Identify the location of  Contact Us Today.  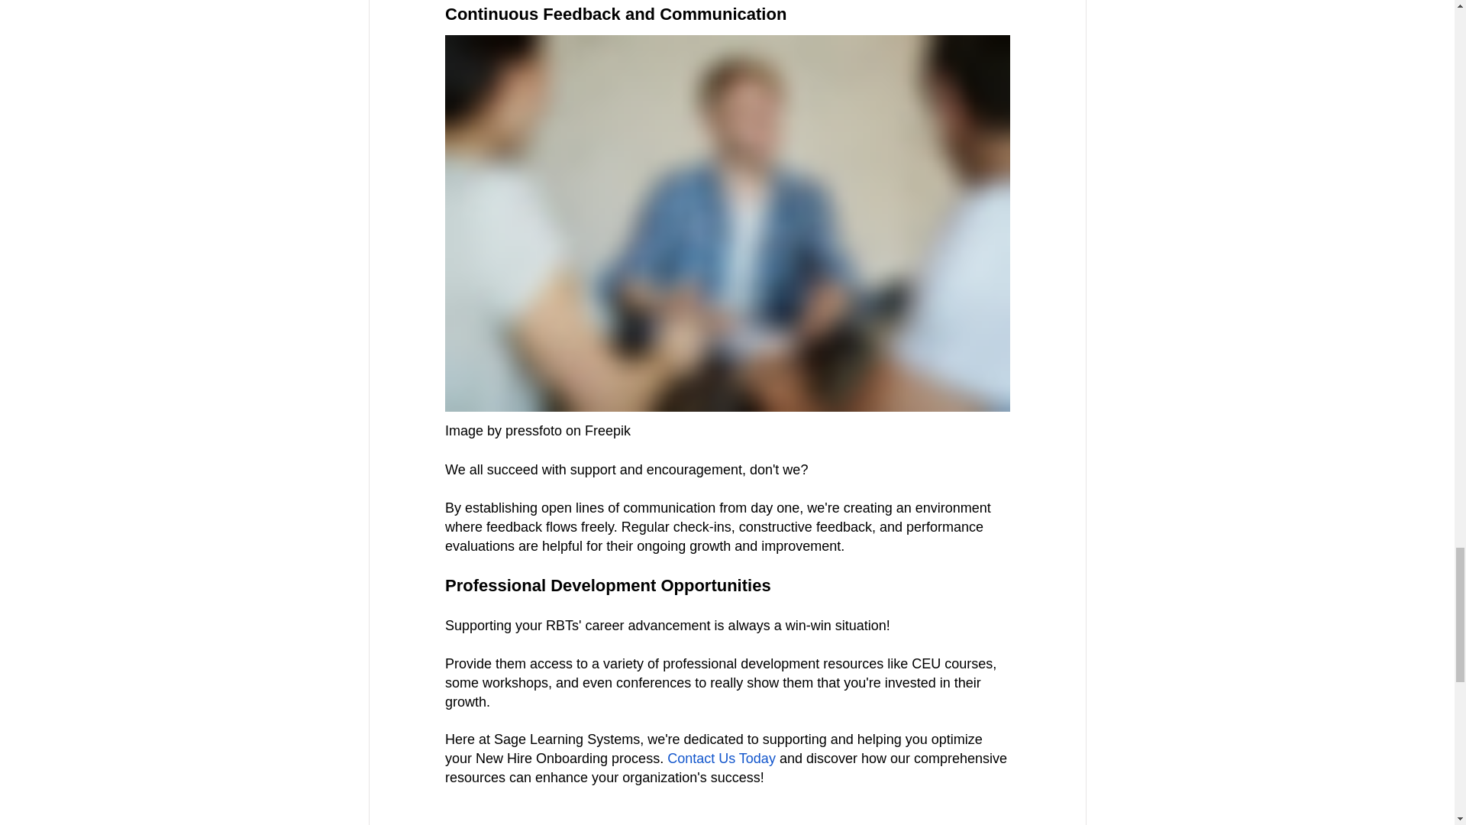
(719, 758).